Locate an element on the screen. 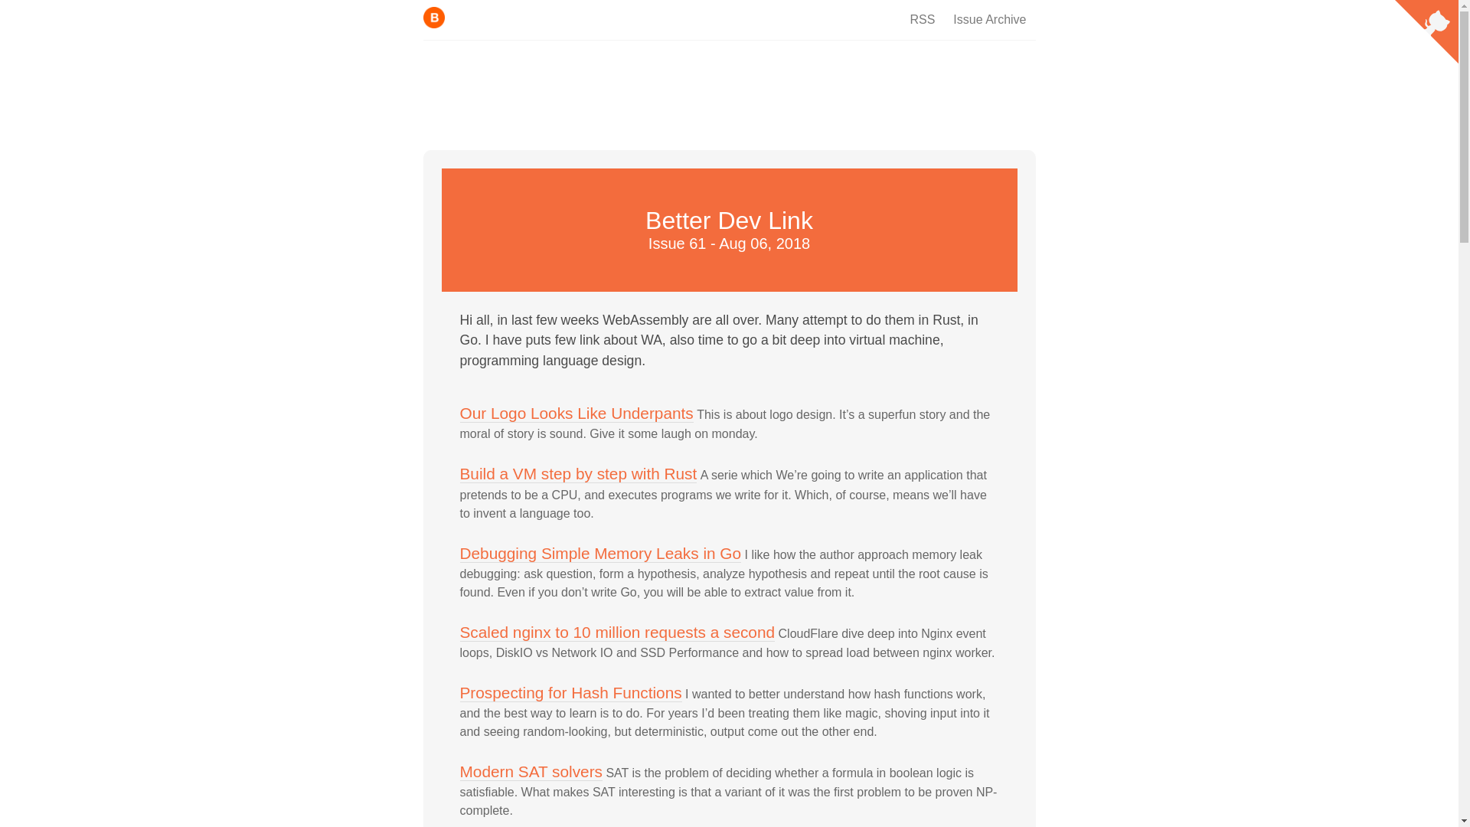 This screenshot has width=1470, height=827. Debugging Simple Memory Leaks in Go is located at coordinates (599, 553).